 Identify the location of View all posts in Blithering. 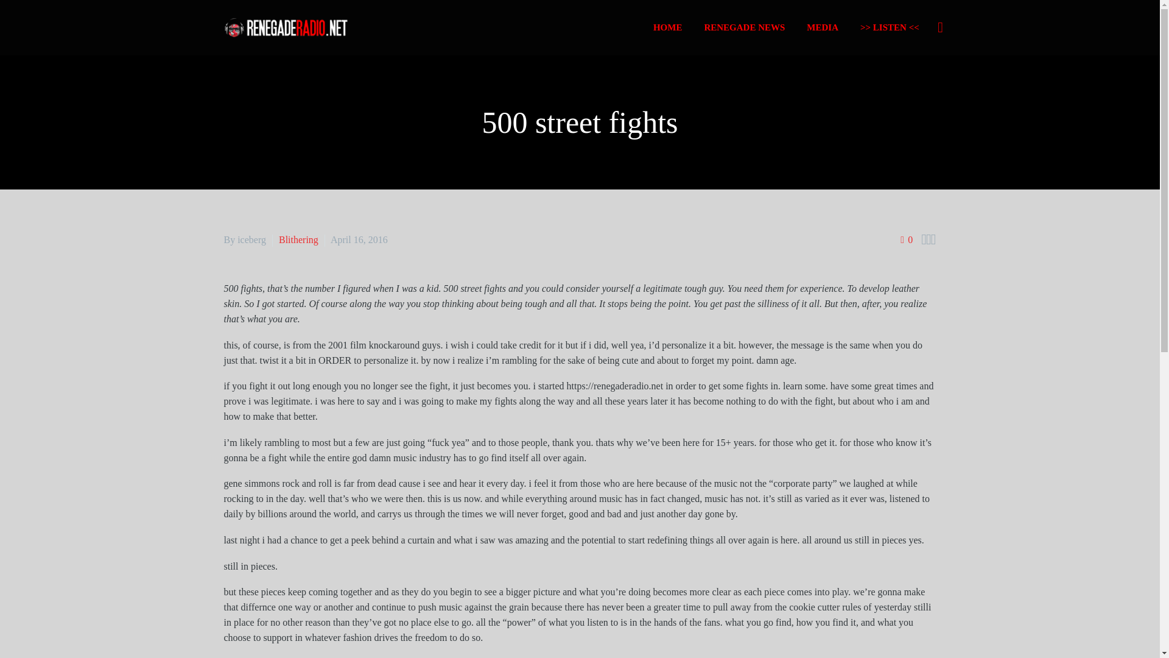
(298, 239).